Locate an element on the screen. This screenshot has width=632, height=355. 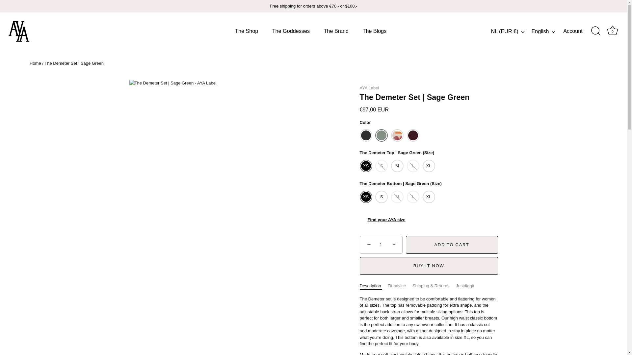
The Brand is located at coordinates (336, 31).